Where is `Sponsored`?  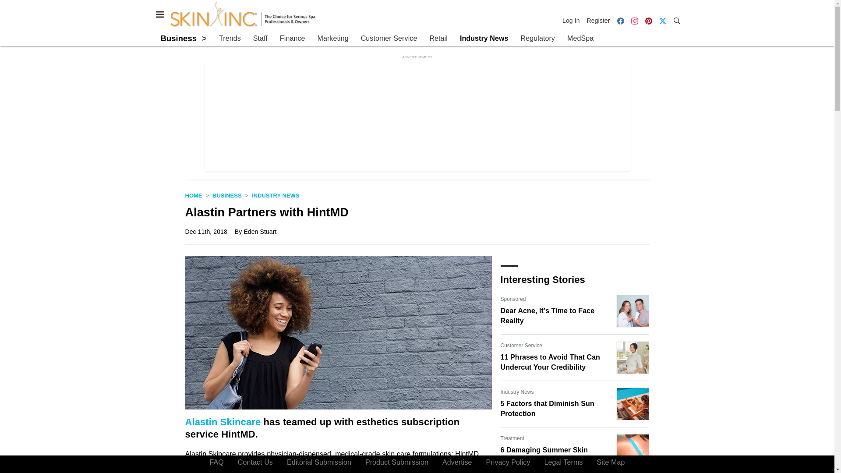 Sponsored is located at coordinates (513, 299).